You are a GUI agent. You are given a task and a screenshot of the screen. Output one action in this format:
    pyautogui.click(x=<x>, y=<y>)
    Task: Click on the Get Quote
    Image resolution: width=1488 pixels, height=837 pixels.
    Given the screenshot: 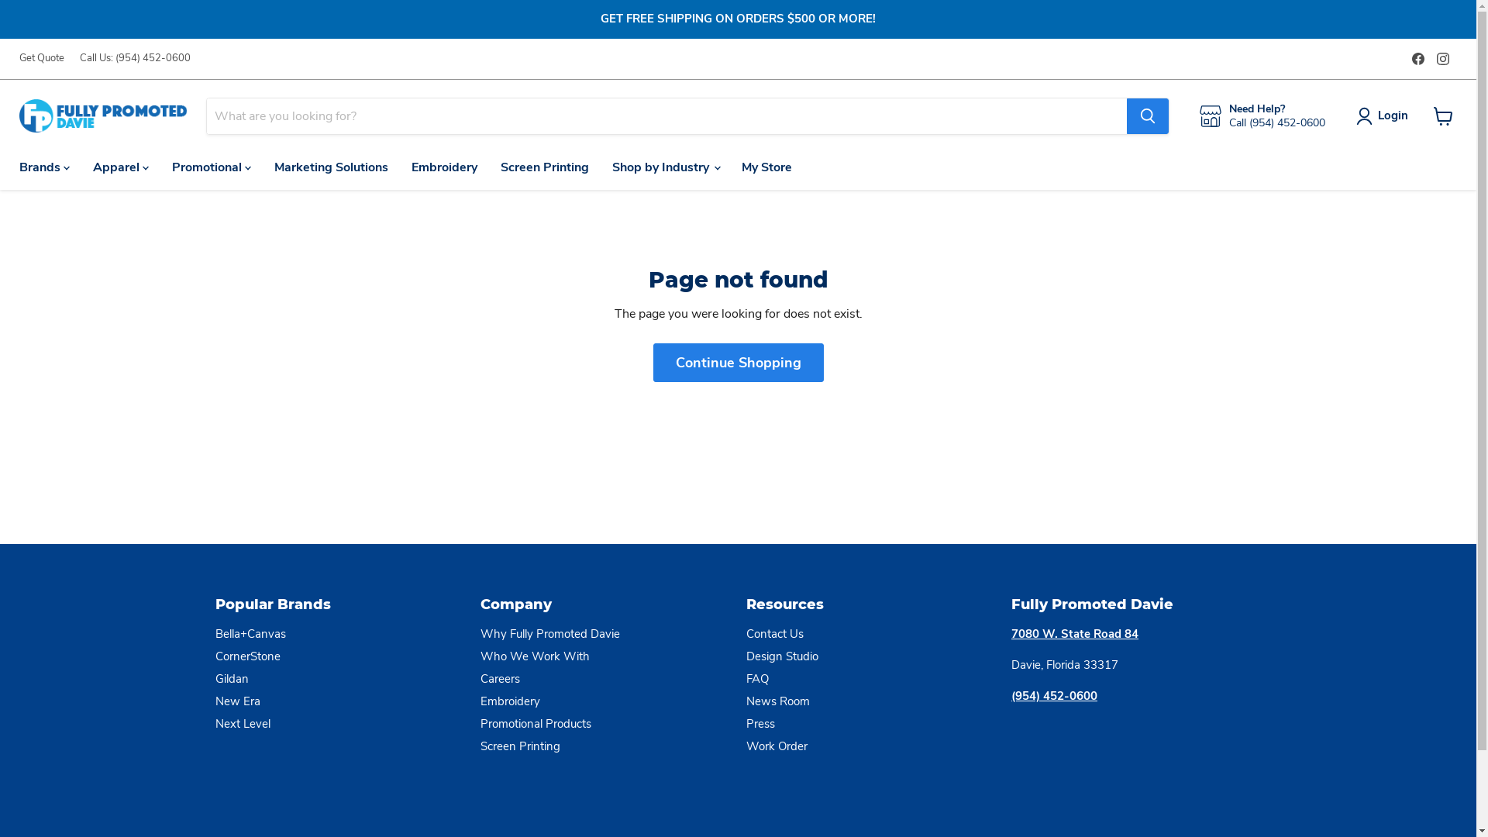 What is the action you would take?
    pyautogui.click(x=42, y=59)
    